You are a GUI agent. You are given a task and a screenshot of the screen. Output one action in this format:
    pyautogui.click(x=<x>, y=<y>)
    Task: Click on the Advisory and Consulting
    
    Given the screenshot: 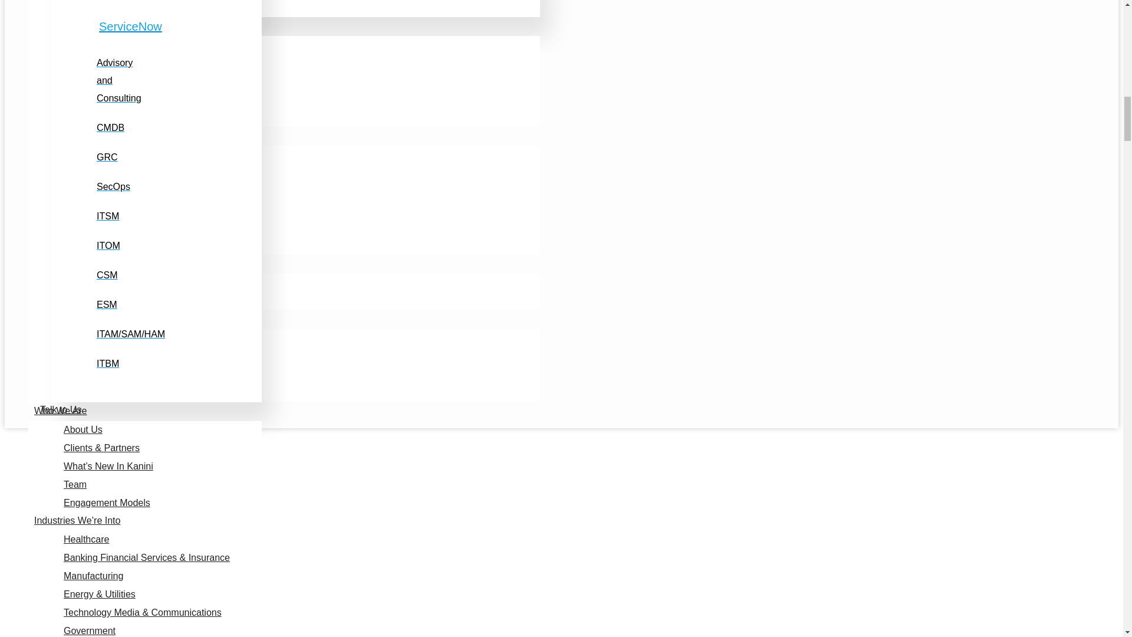 What is the action you would take?
    pyautogui.click(x=119, y=80)
    